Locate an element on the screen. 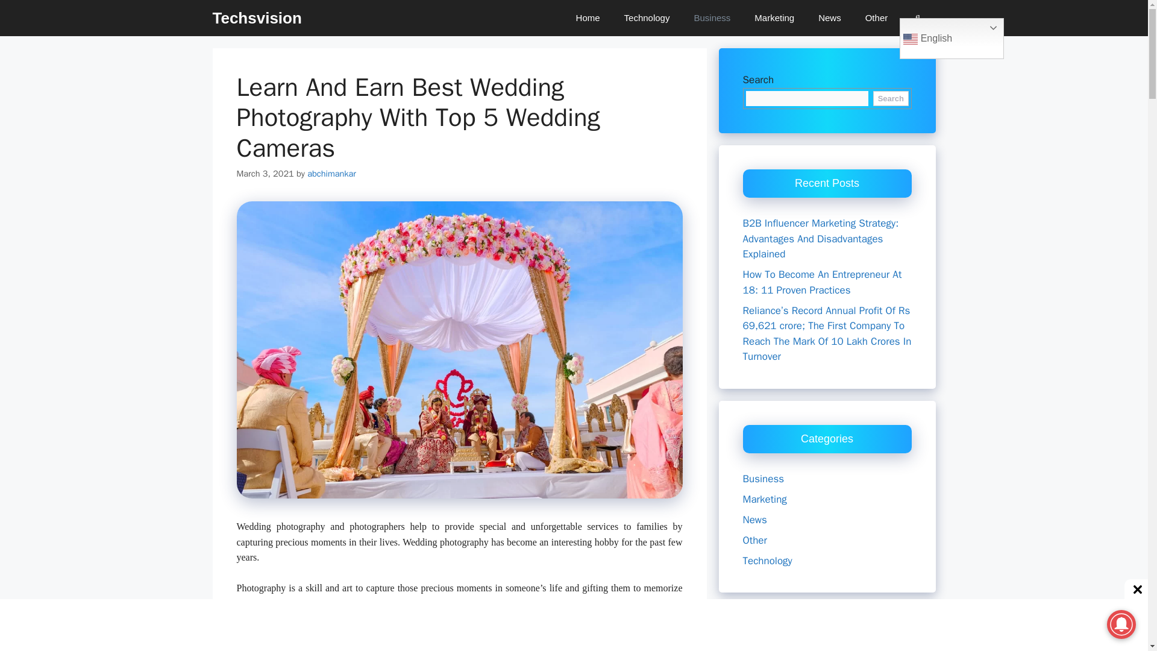  abchimankar is located at coordinates (331, 174).